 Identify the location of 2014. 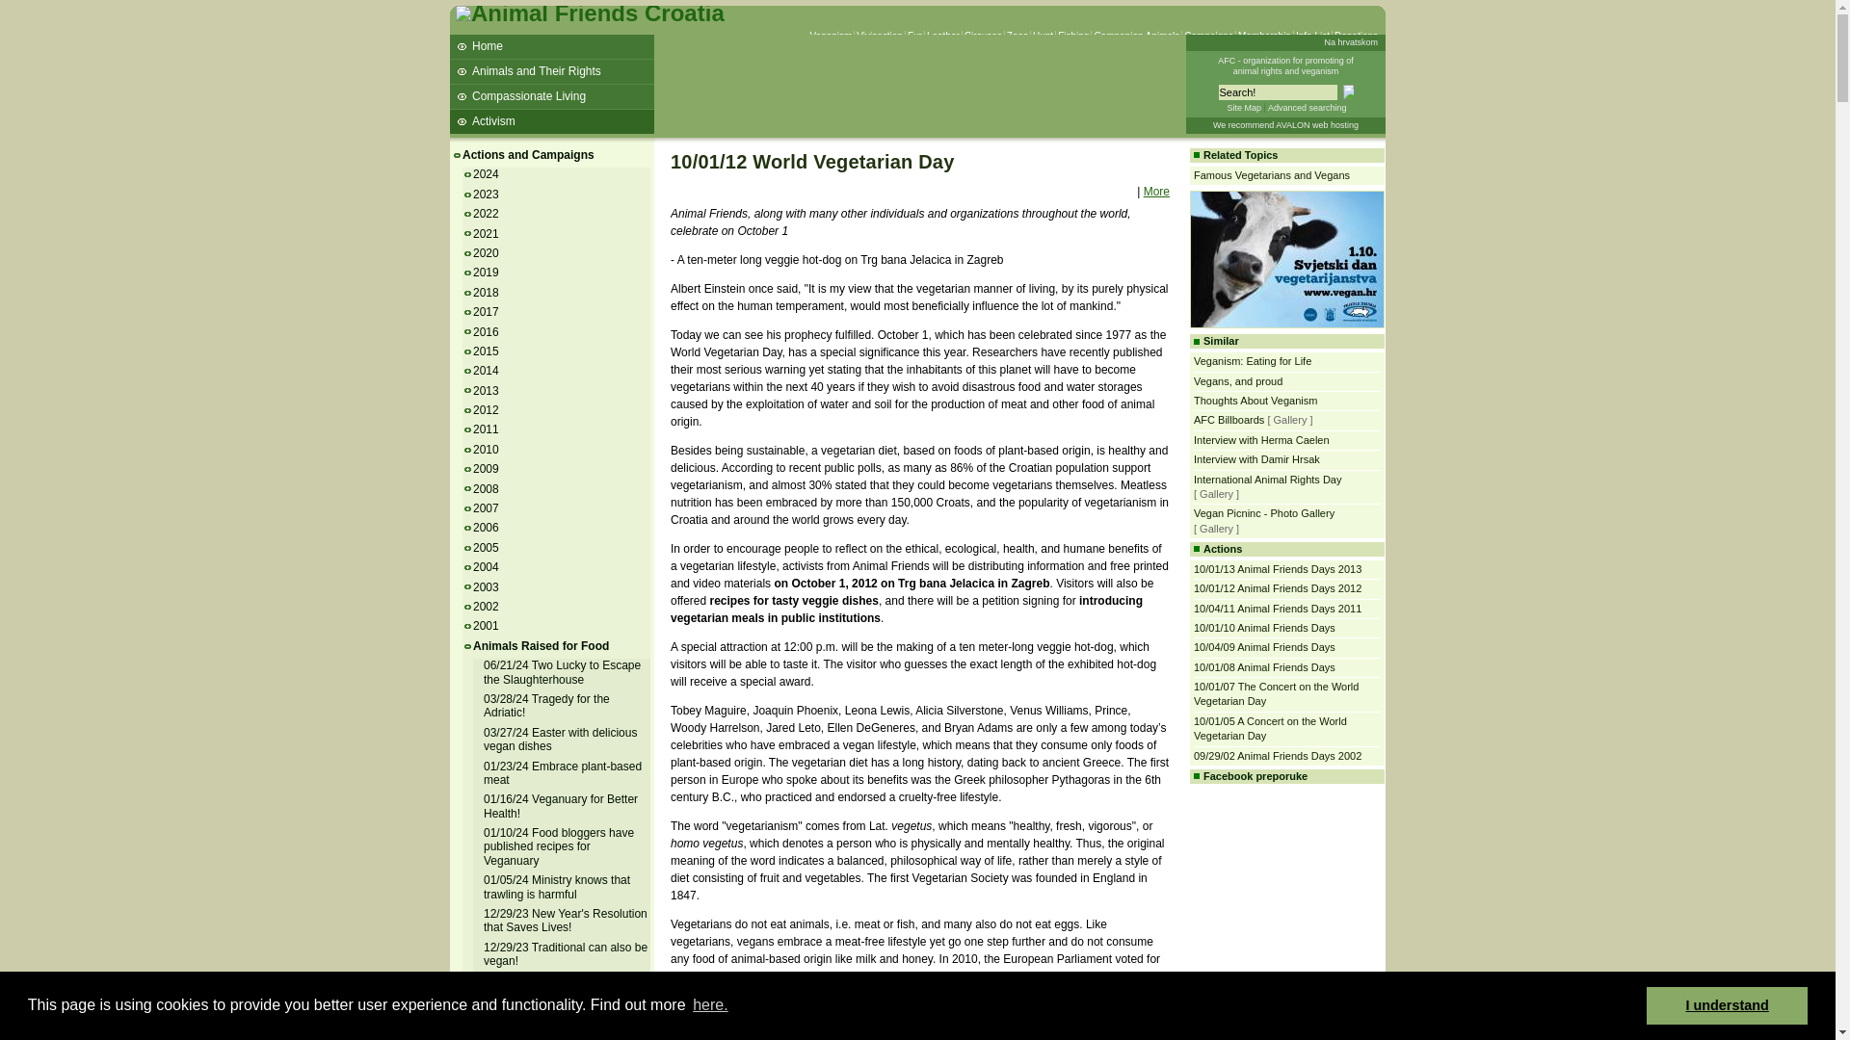
(488, 371).